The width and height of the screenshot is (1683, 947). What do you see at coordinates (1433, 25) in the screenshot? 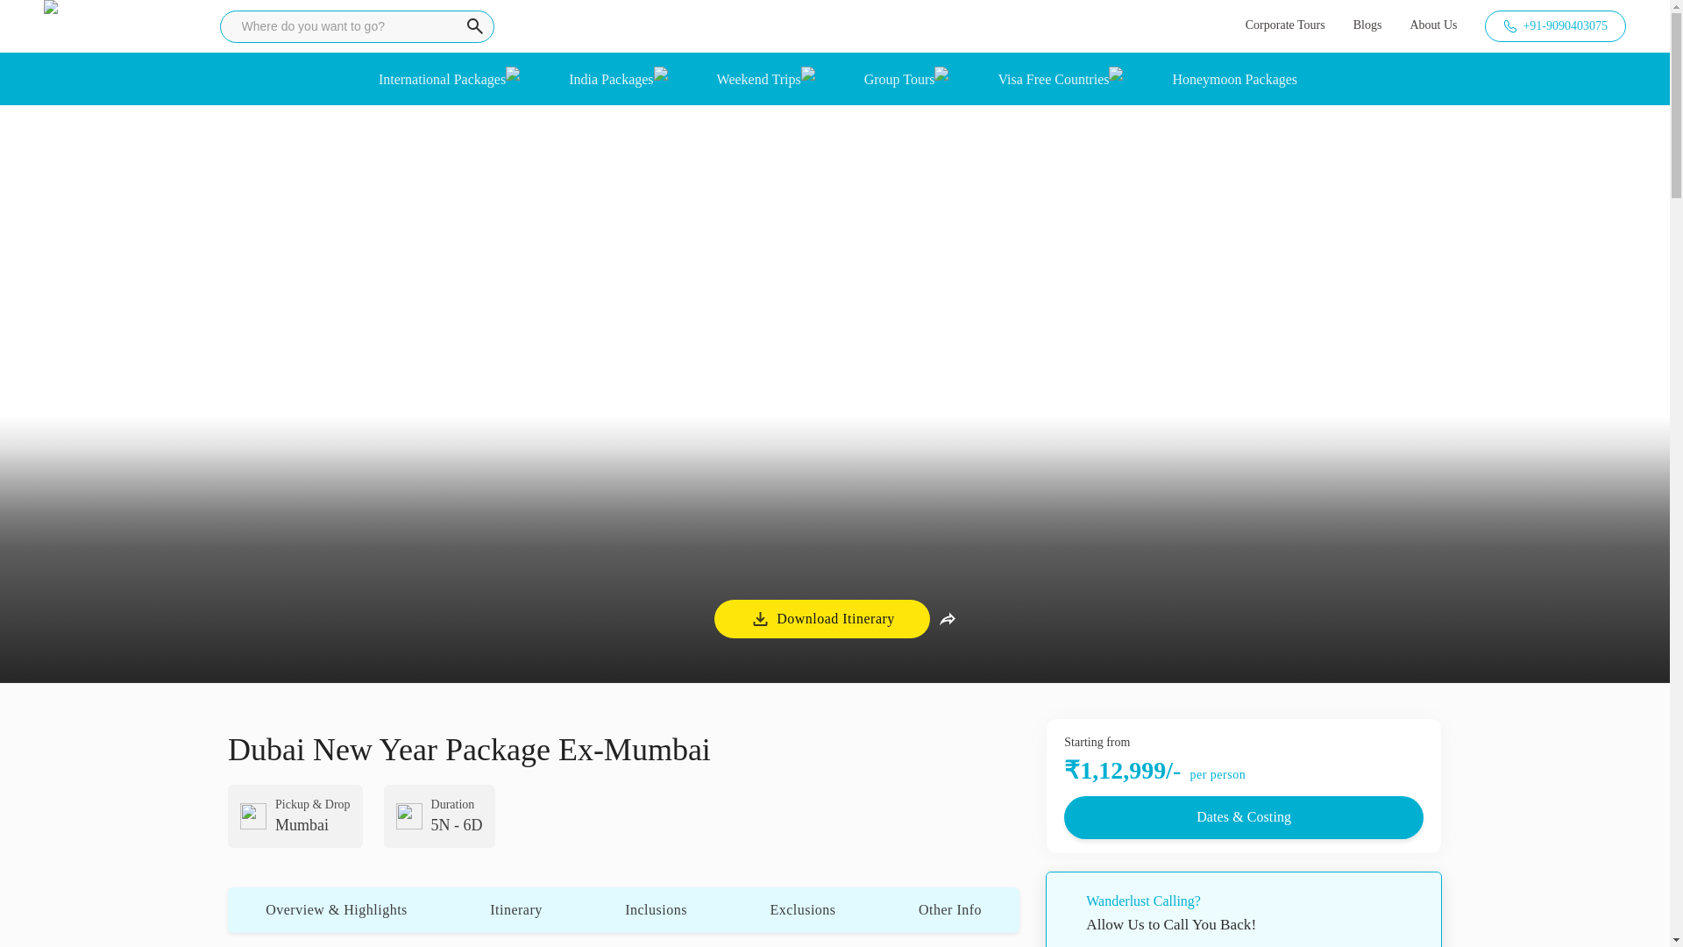
I see `About Us` at bounding box center [1433, 25].